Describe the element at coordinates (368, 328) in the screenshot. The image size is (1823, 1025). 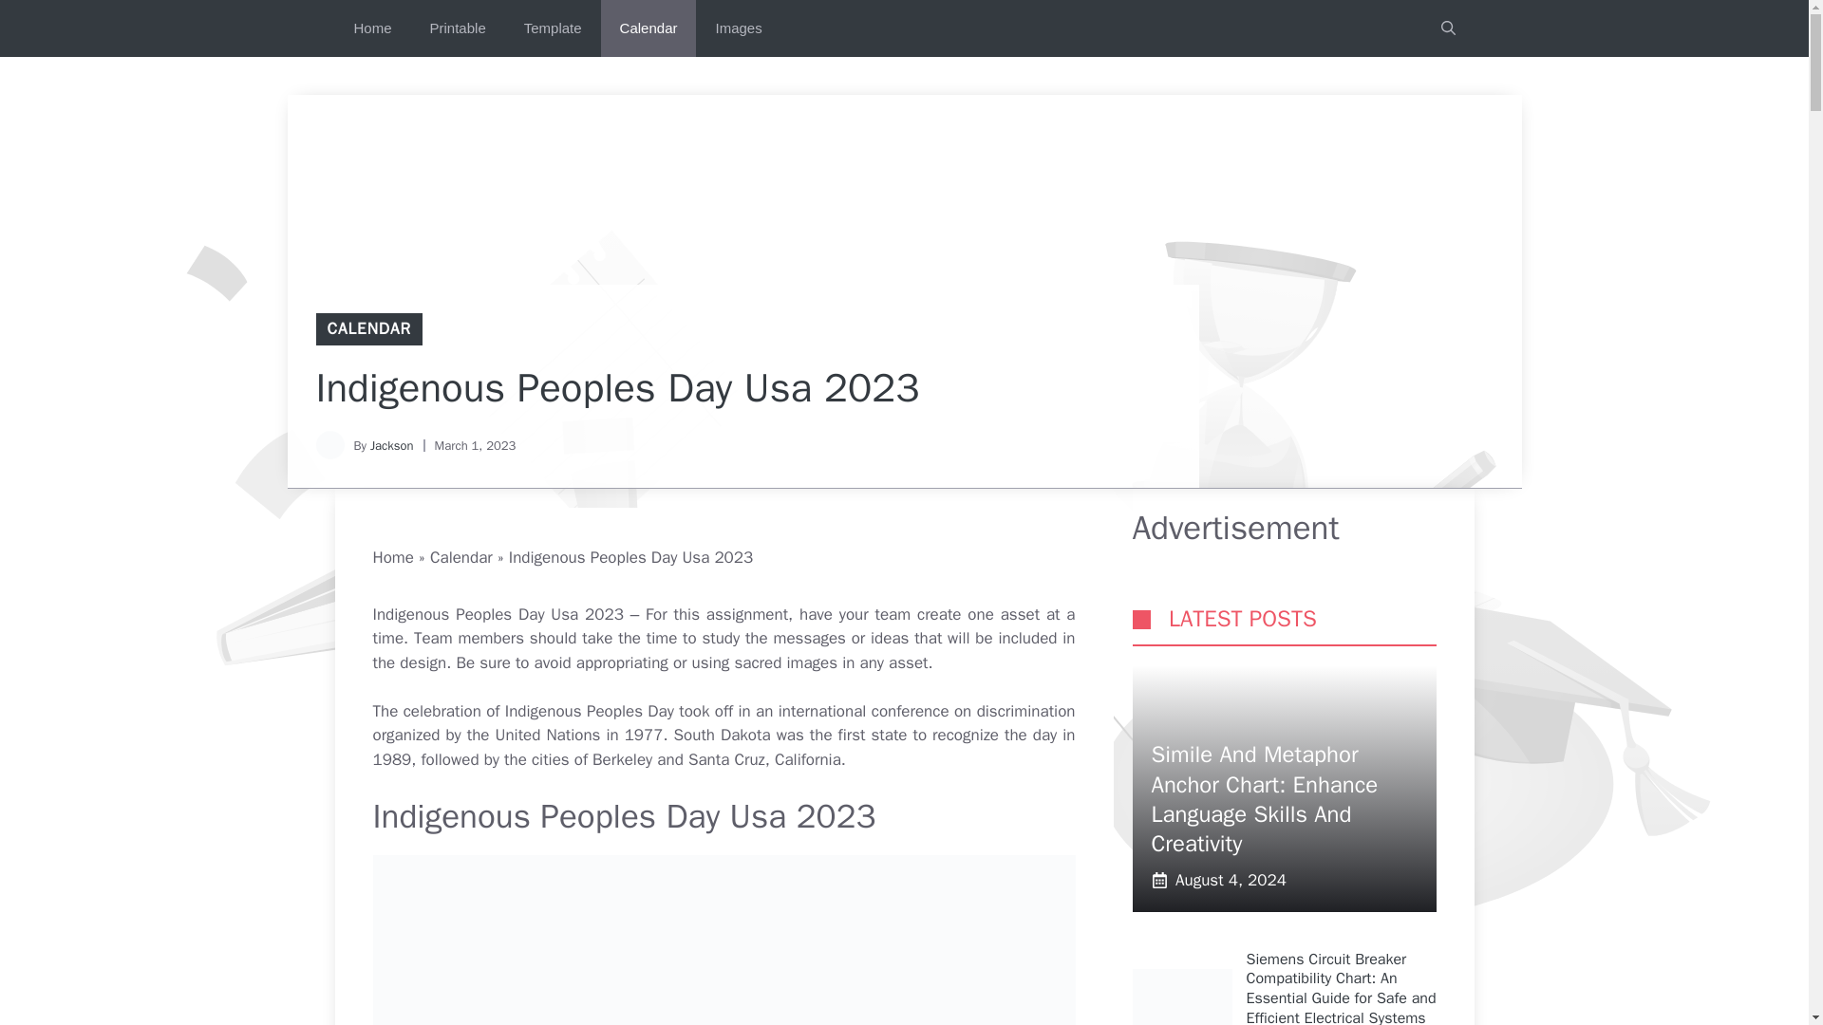
I see `CALENDAR` at that location.